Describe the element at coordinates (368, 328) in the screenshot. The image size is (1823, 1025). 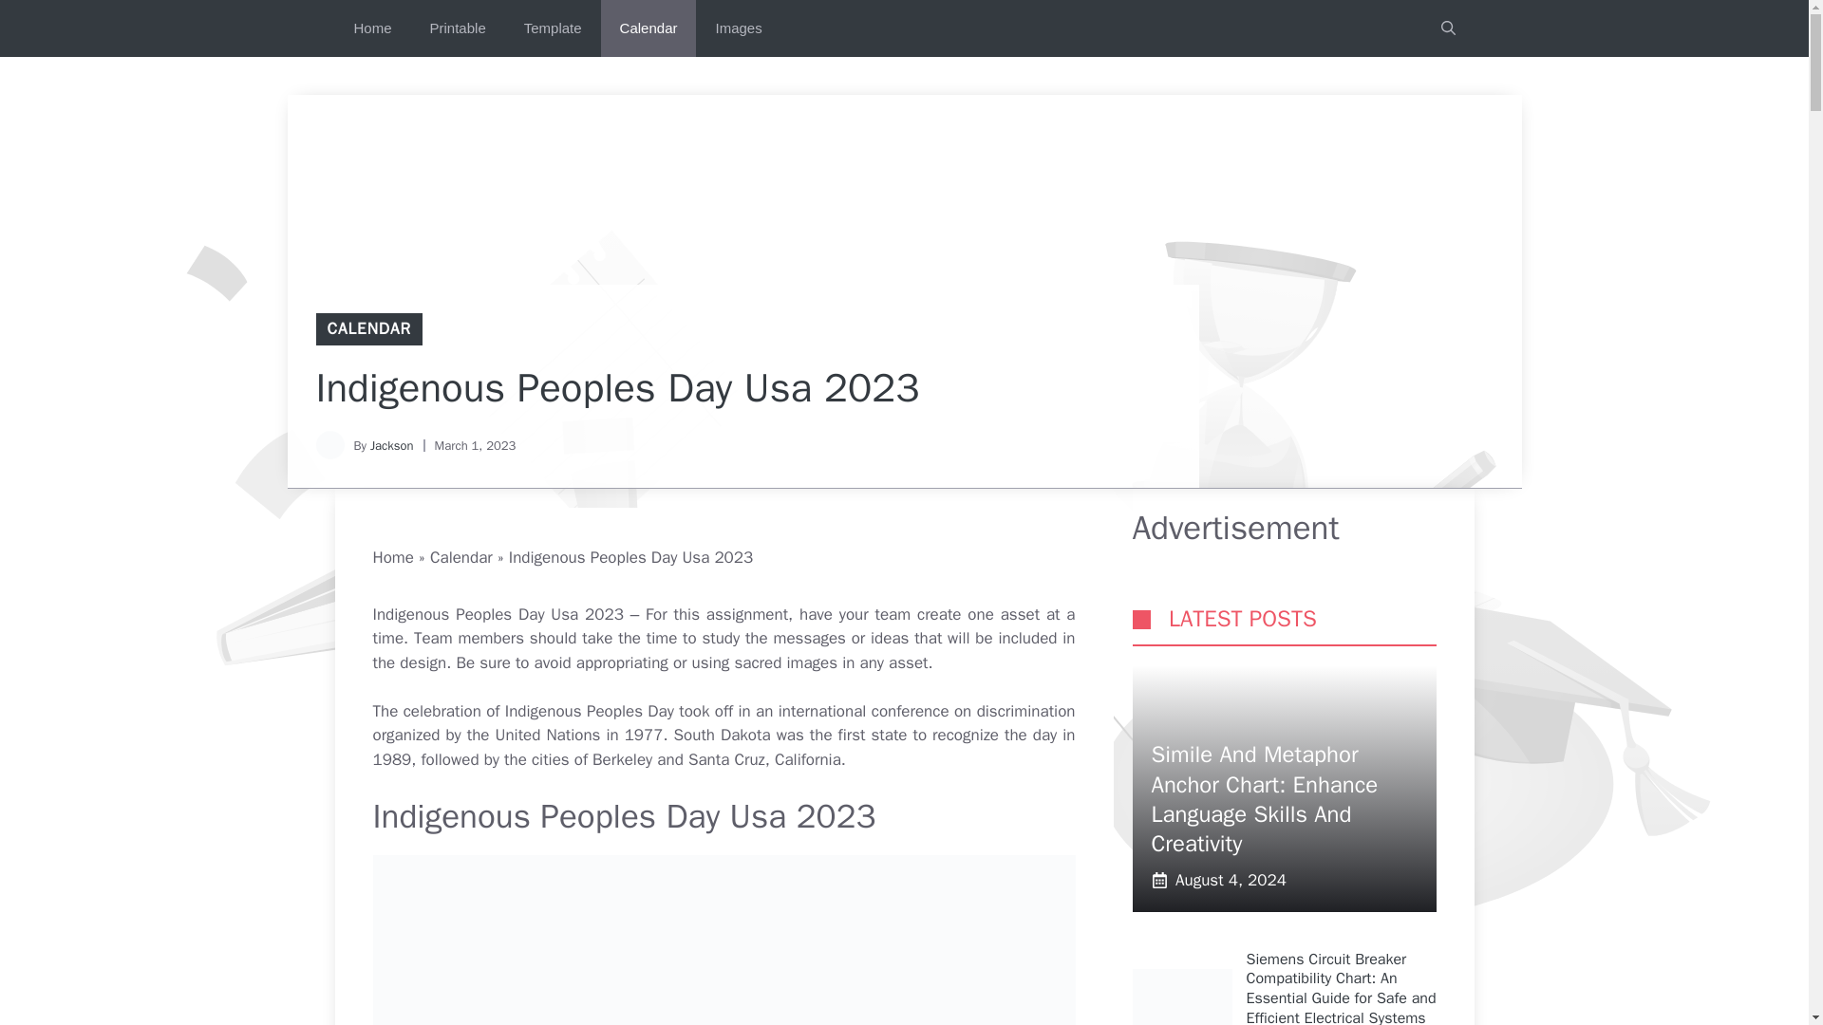
I see `CALENDAR` at that location.